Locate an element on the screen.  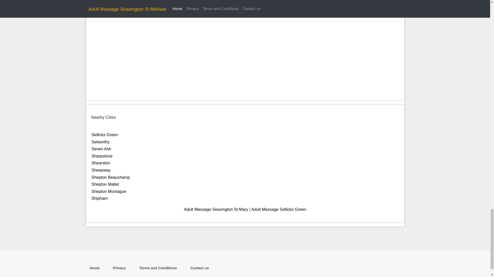
Shearston is located at coordinates (101, 163).